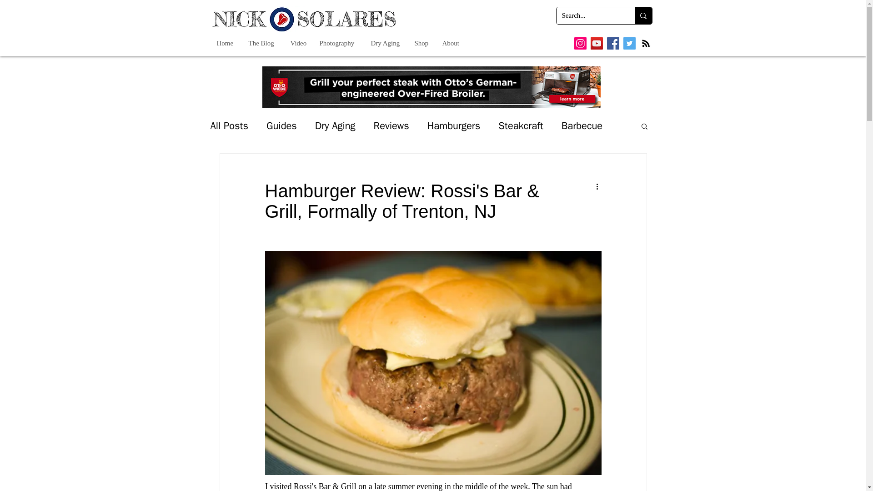 Image resolution: width=873 pixels, height=491 pixels. What do you see at coordinates (226, 43) in the screenshot?
I see `Home` at bounding box center [226, 43].